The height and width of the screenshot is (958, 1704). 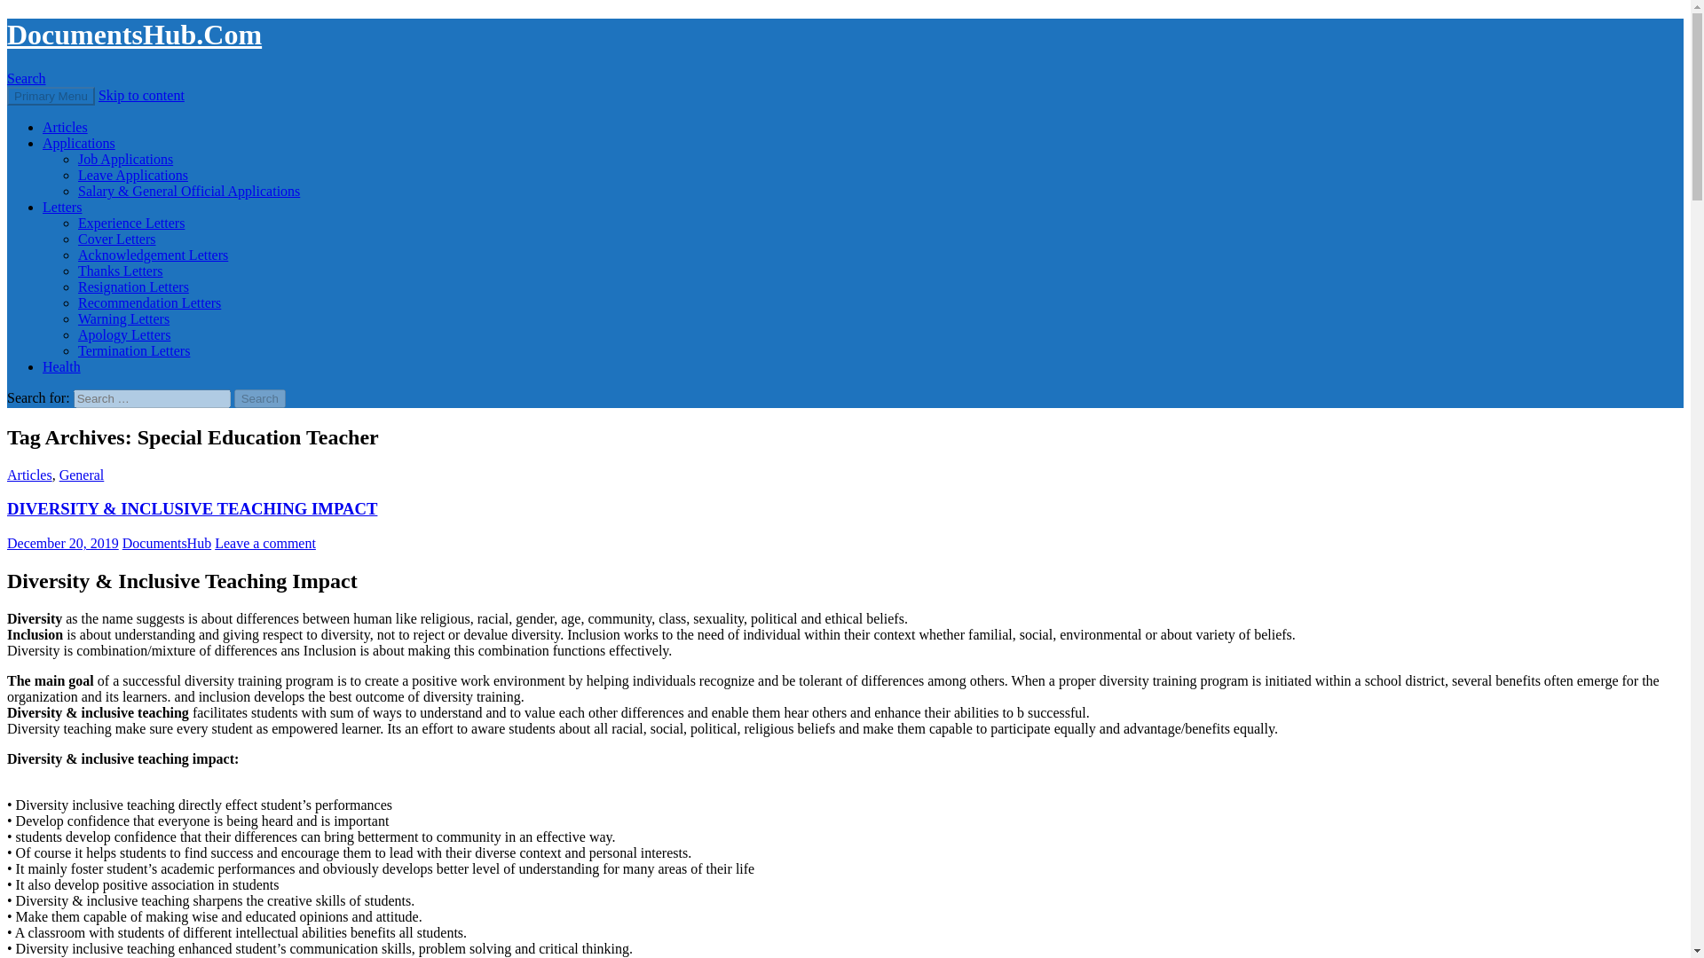 What do you see at coordinates (133, 176) in the screenshot?
I see `Leave Applications` at bounding box center [133, 176].